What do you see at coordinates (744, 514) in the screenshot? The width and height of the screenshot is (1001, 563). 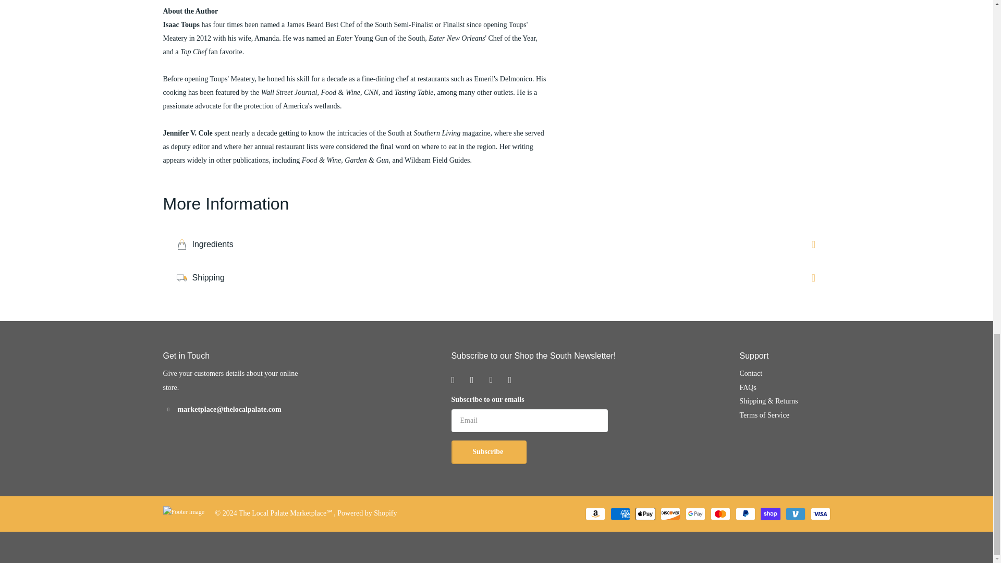 I see `PayPal` at bounding box center [744, 514].